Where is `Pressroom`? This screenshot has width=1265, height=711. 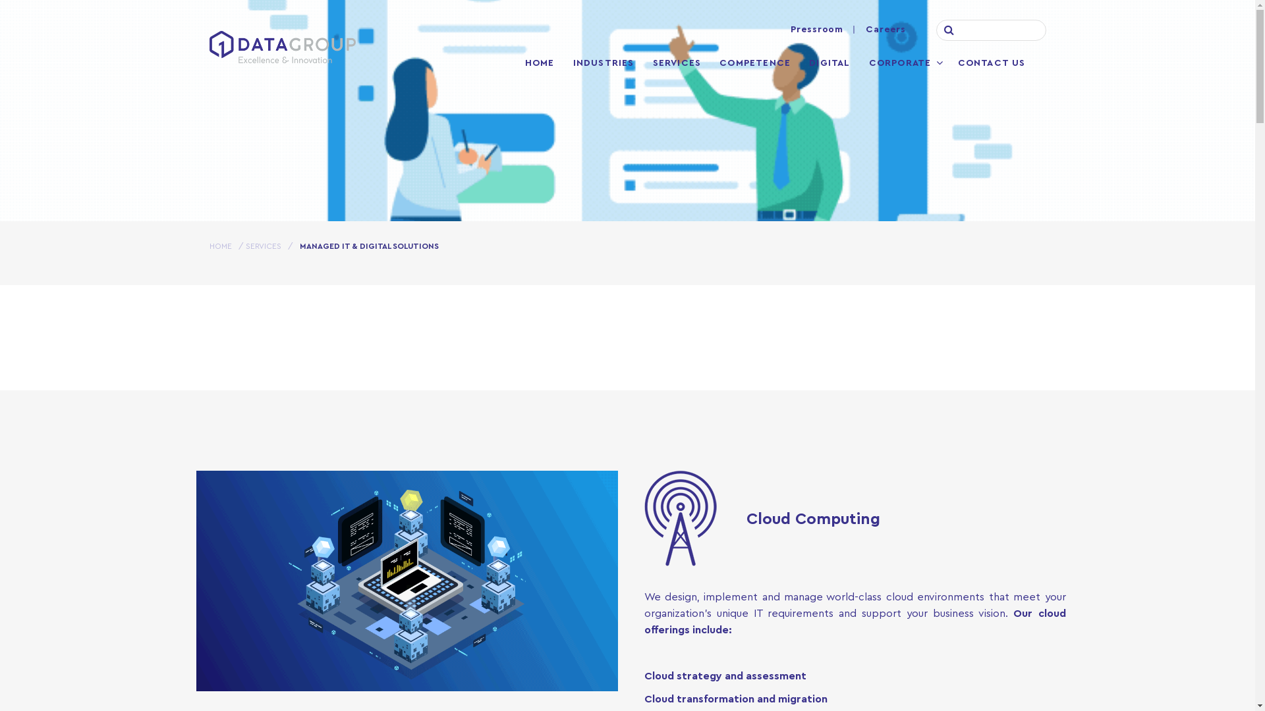 Pressroom is located at coordinates (819, 30).